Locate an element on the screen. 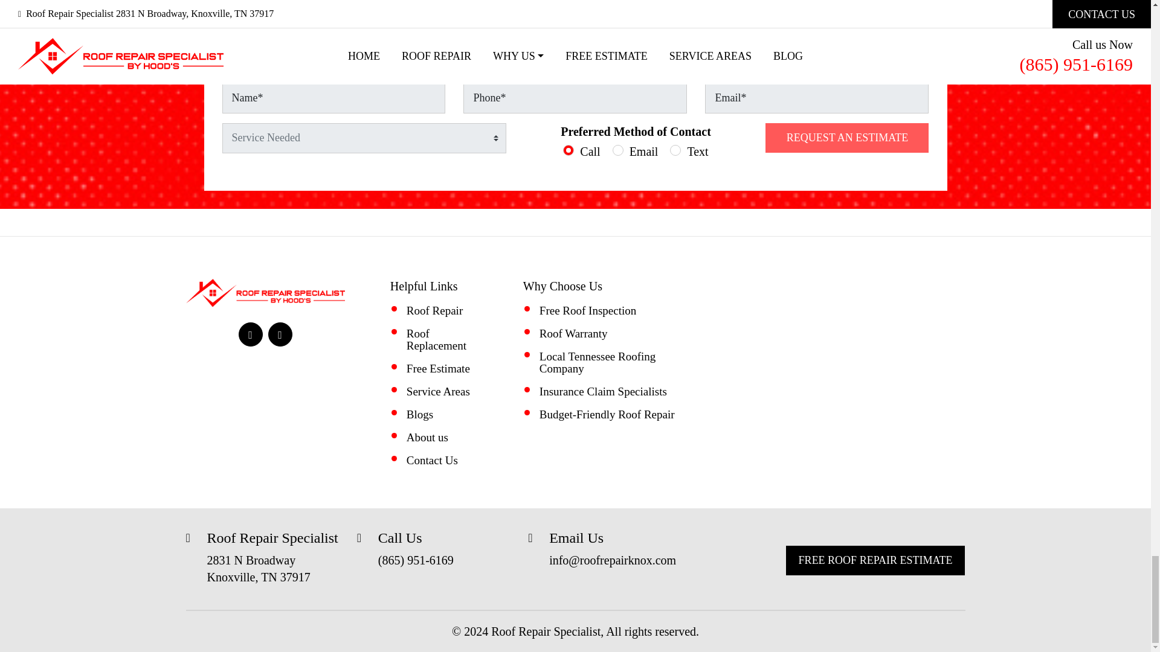 The image size is (1160, 652). Roof Repair is located at coordinates (435, 310).